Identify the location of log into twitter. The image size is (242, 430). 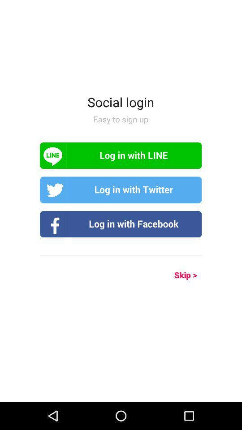
(121, 190).